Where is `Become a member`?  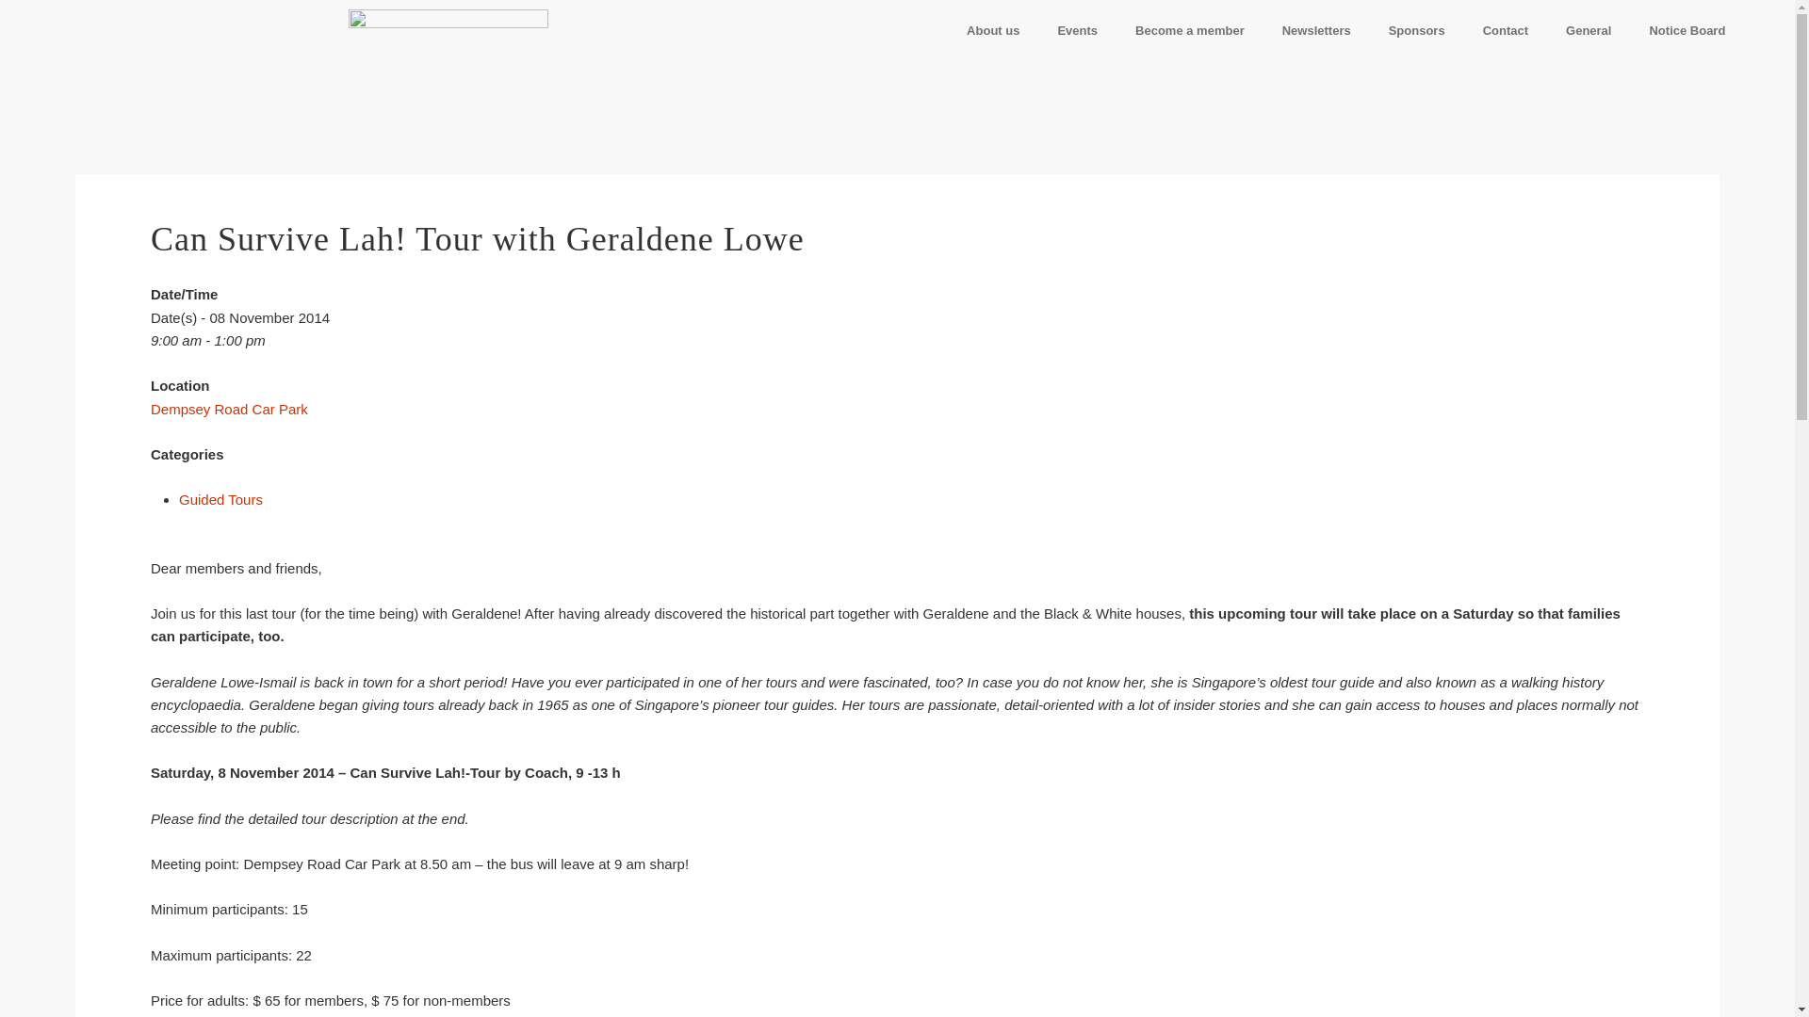 Become a member is located at coordinates (1189, 30).